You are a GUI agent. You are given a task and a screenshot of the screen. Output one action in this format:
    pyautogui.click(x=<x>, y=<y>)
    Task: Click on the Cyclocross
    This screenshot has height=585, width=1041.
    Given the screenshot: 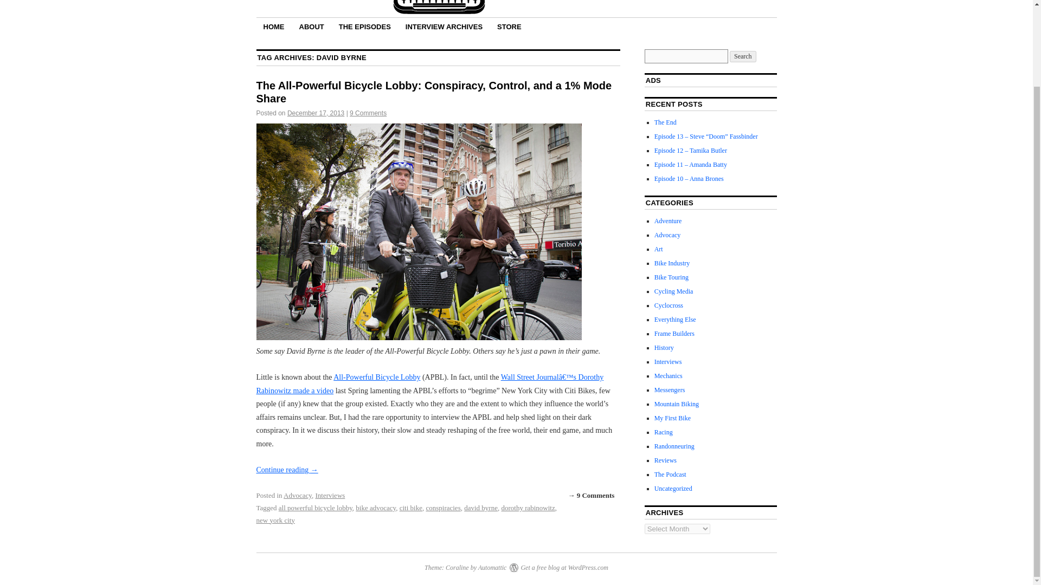 What is the action you would take?
    pyautogui.click(x=669, y=305)
    